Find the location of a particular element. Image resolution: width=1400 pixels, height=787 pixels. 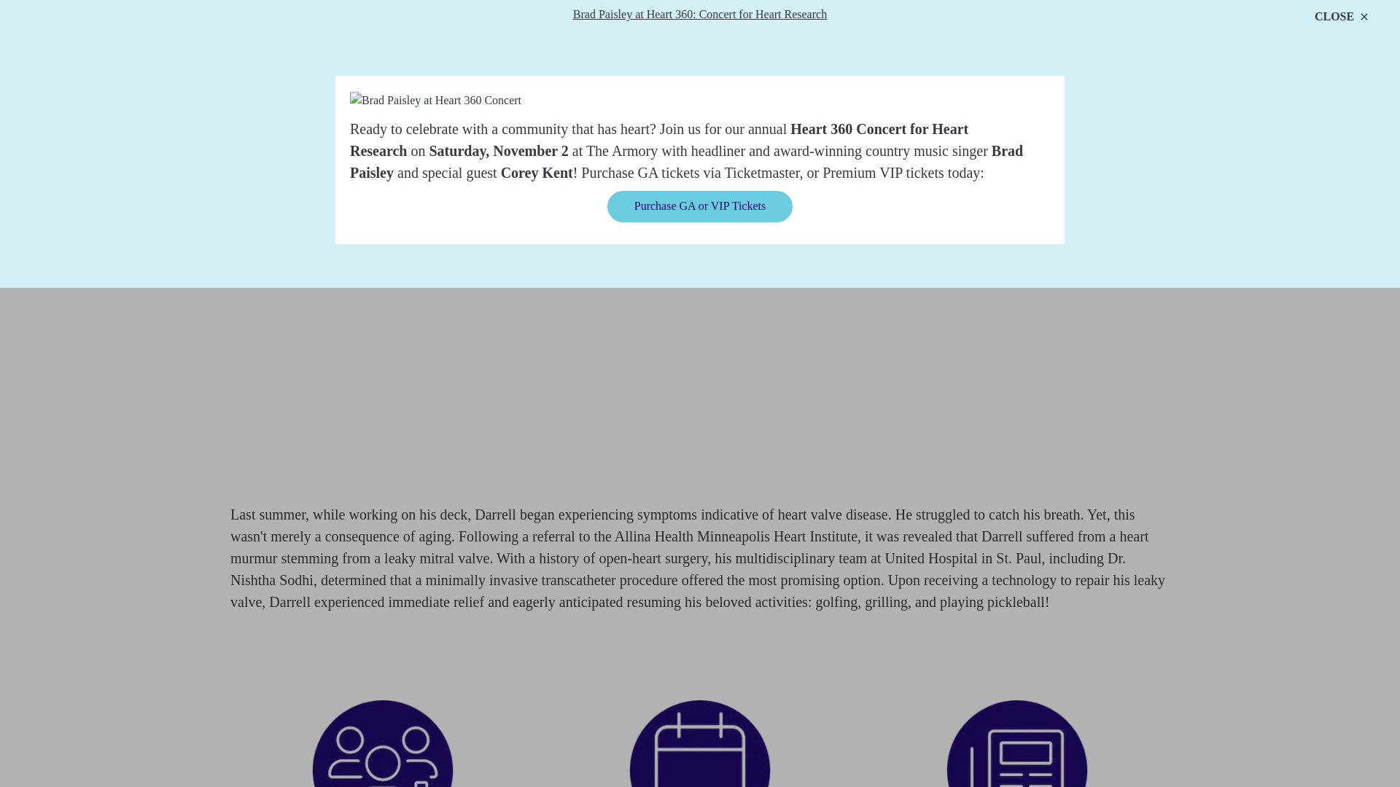

YouTube video player is located at coordinates (700, 381).